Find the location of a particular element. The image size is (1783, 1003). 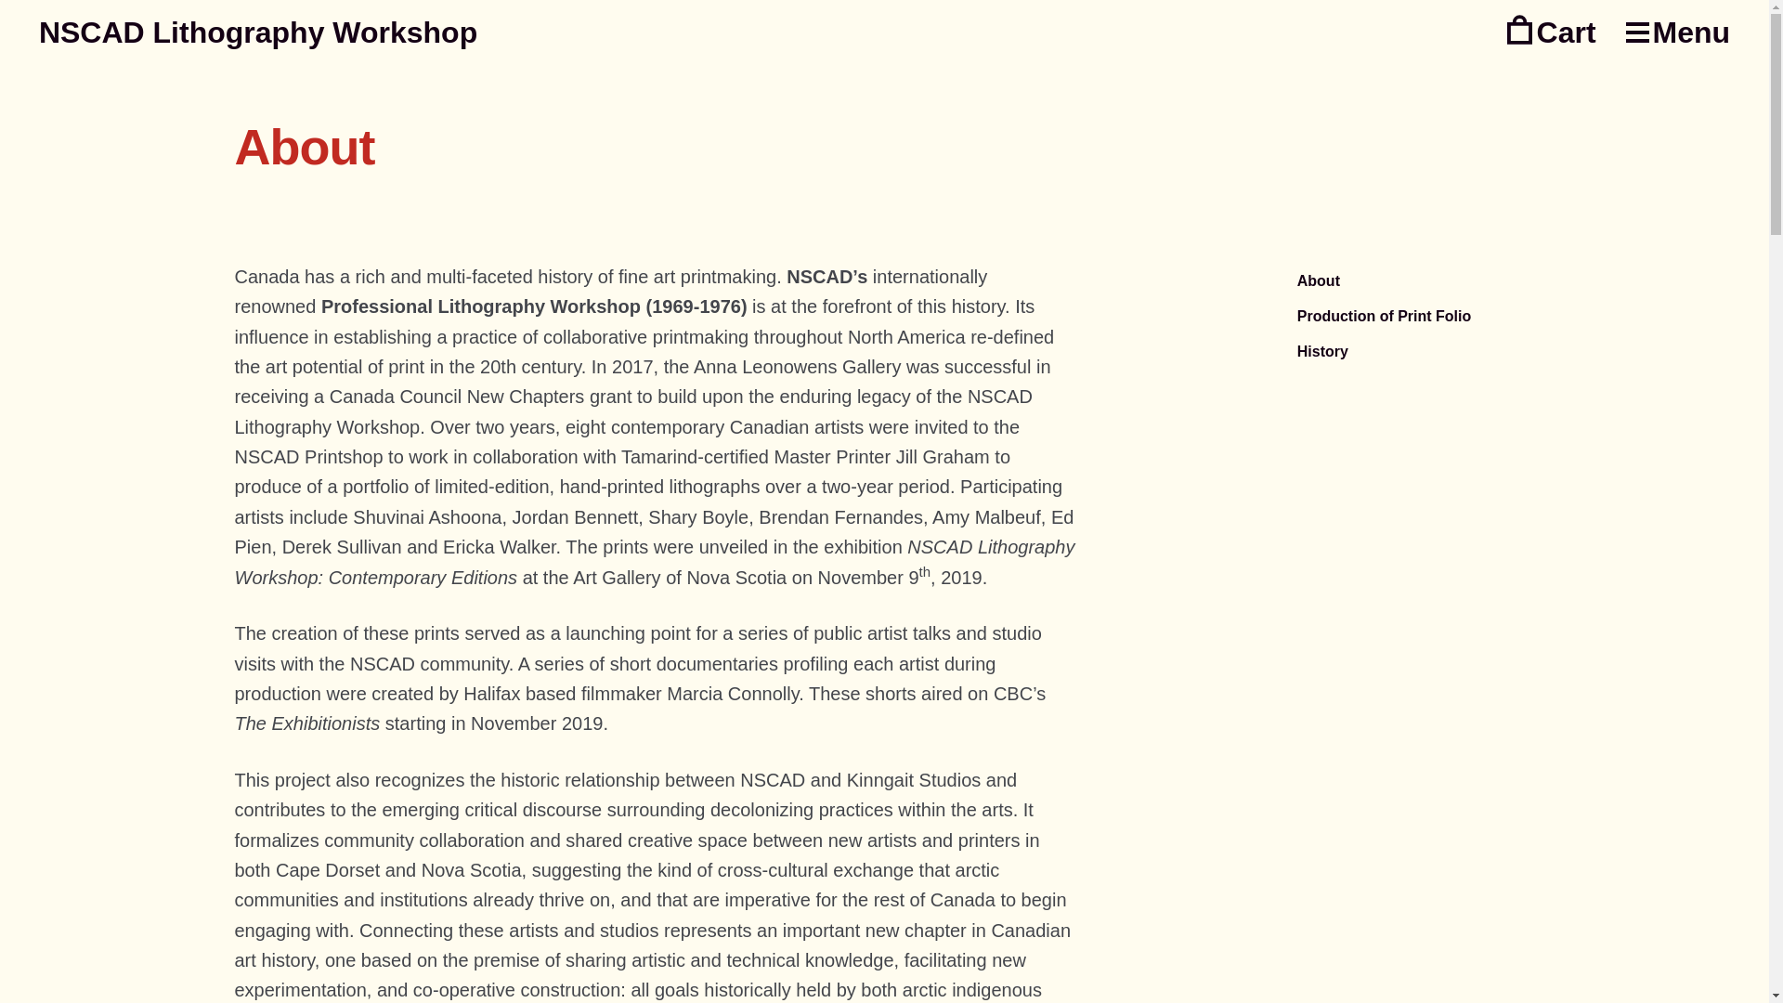

About is located at coordinates (1518, 281).